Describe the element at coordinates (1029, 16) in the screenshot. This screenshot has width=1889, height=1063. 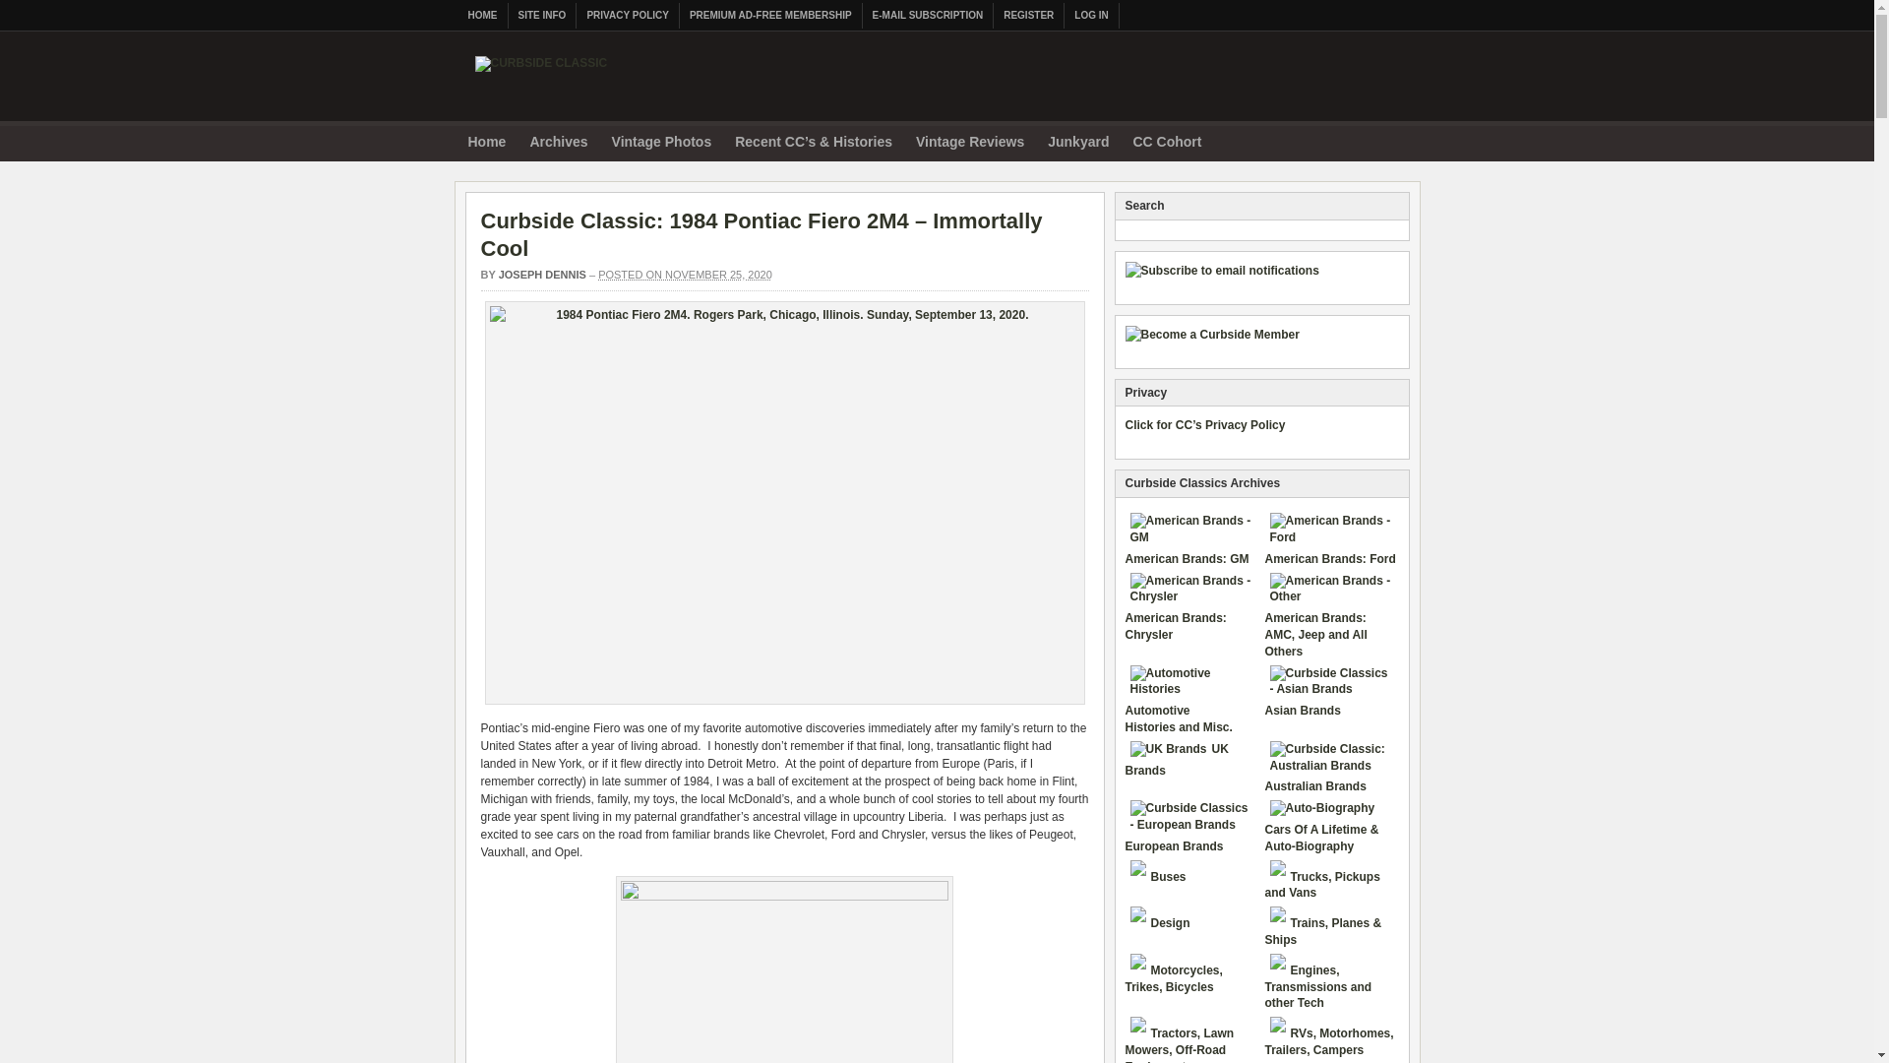
I see `REGISTER` at that location.